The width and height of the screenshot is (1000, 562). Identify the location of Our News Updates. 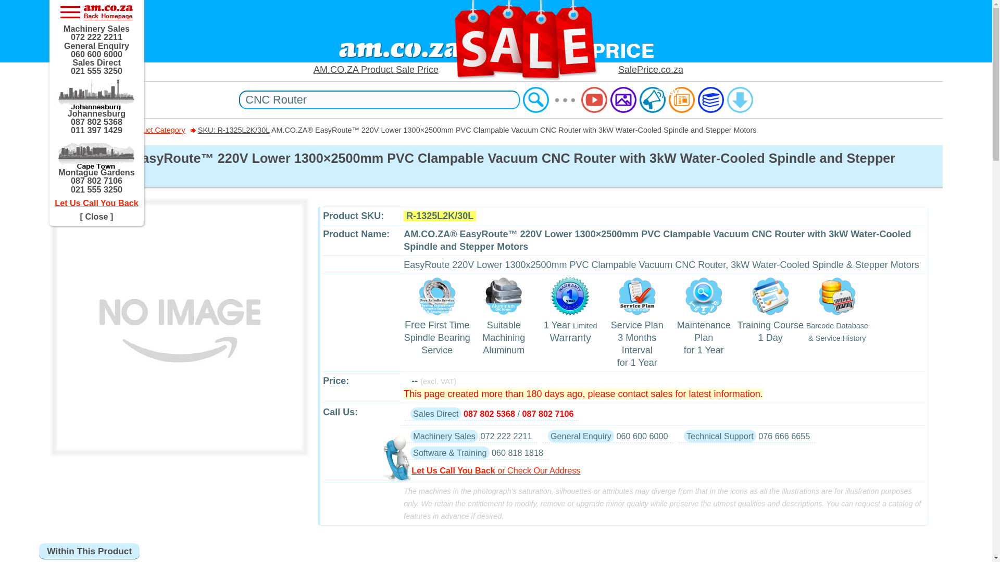
(653, 100).